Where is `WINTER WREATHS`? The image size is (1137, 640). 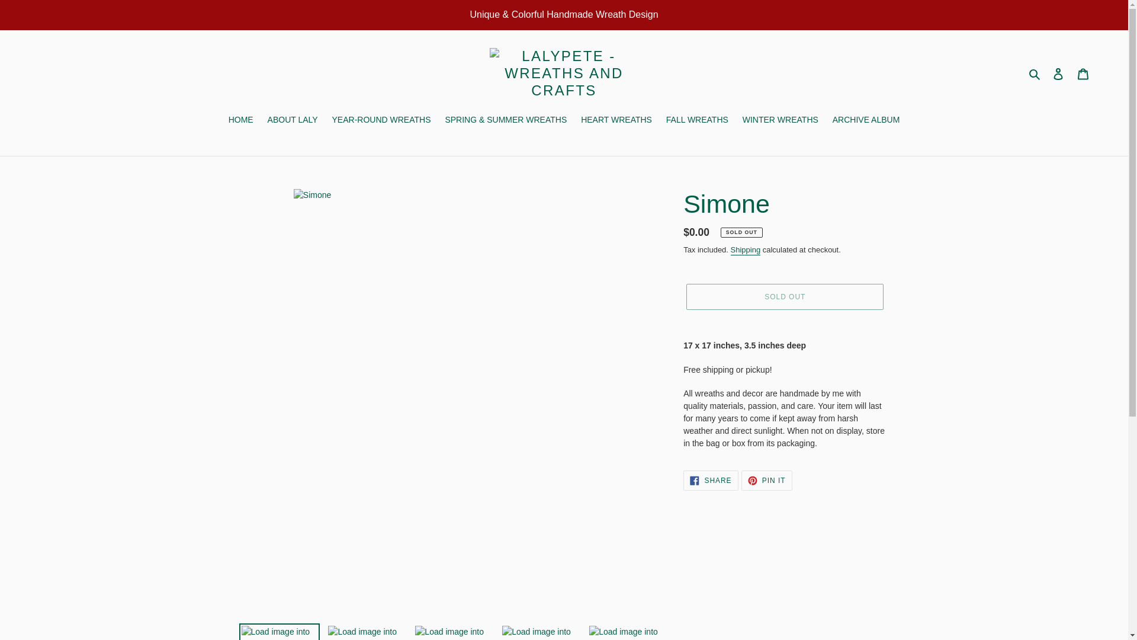
WINTER WREATHS is located at coordinates (781, 121).